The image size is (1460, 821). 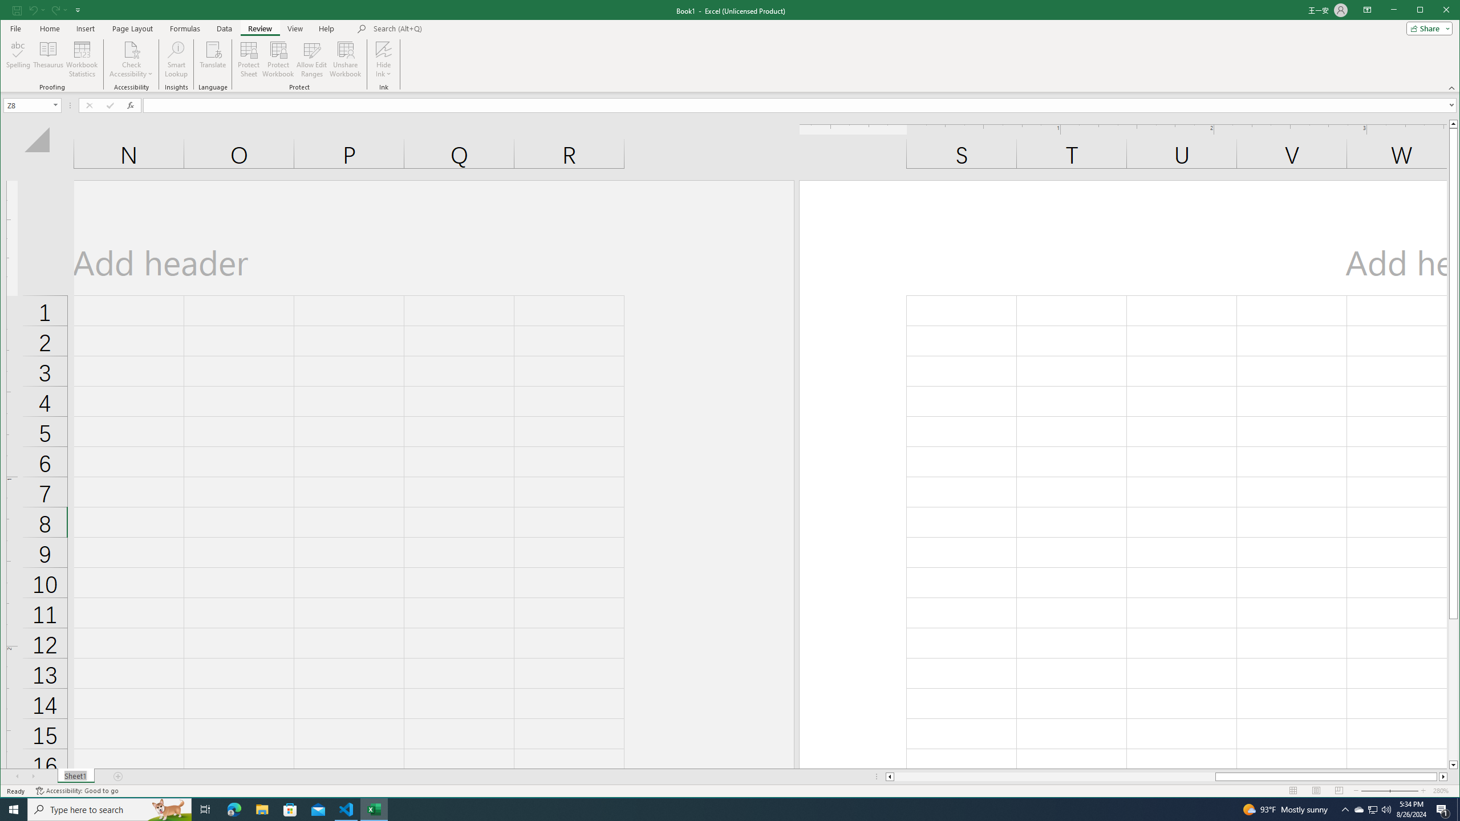 I want to click on Microsoft Edge, so click(x=311, y=59).